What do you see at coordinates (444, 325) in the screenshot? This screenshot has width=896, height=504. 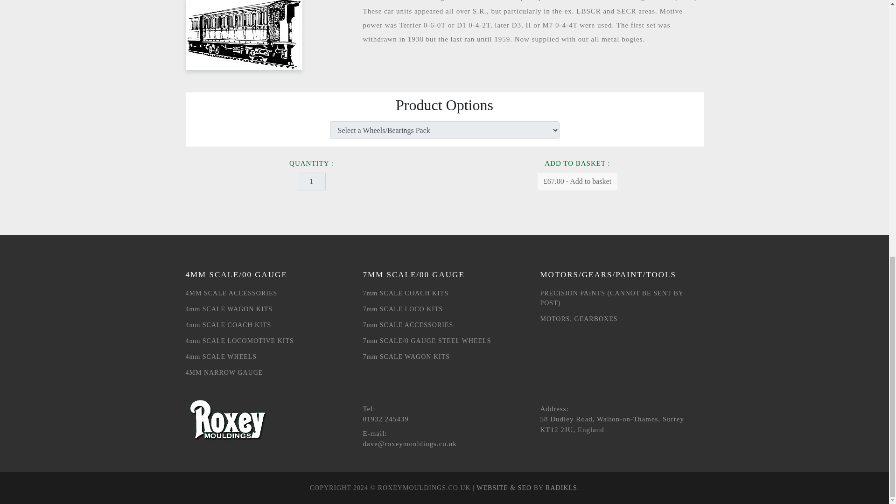 I see `7mm SCALE ACCESSORIES` at bounding box center [444, 325].